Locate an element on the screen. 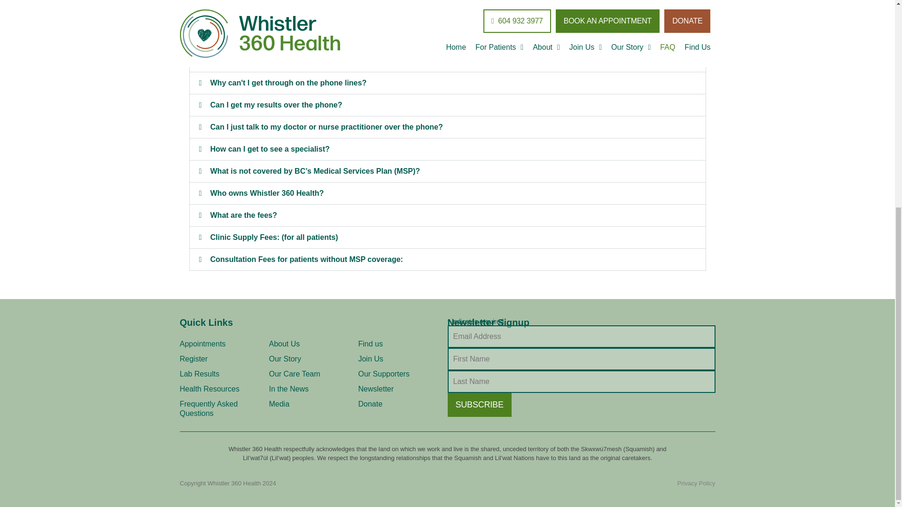  Subscribe is located at coordinates (479, 405).